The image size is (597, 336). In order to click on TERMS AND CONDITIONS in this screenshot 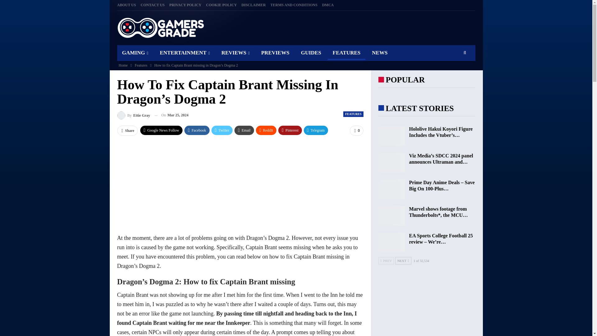, I will do `click(294, 5)`.